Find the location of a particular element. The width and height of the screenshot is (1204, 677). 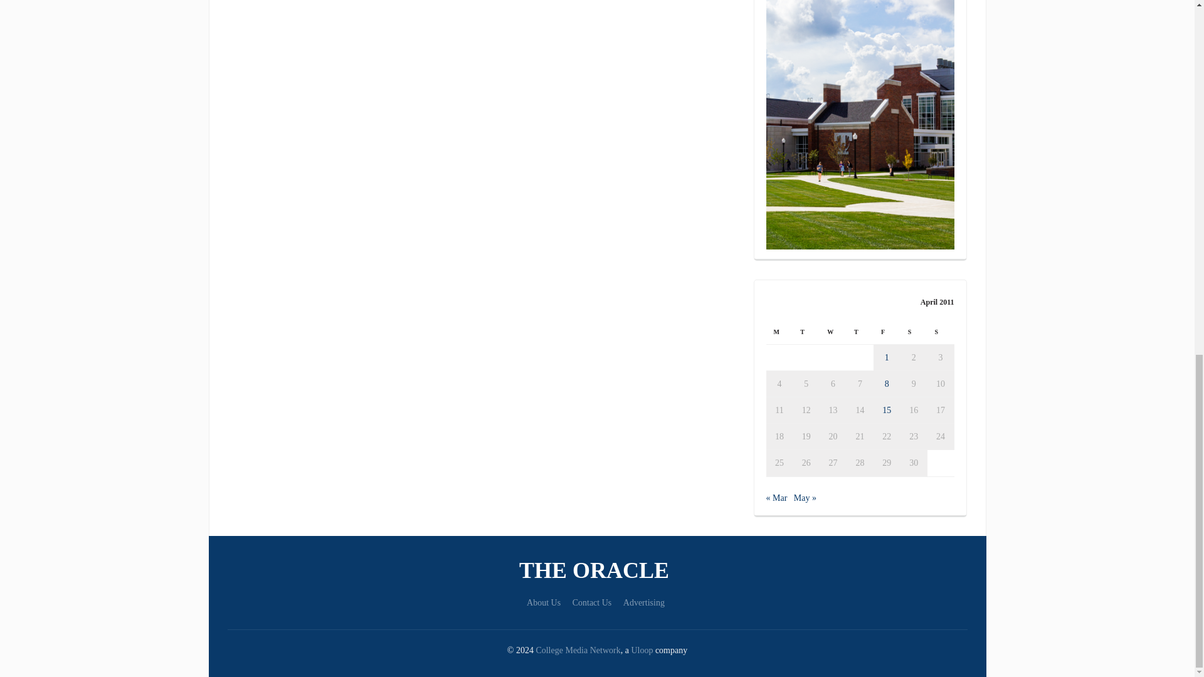

Friday is located at coordinates (887, 331).